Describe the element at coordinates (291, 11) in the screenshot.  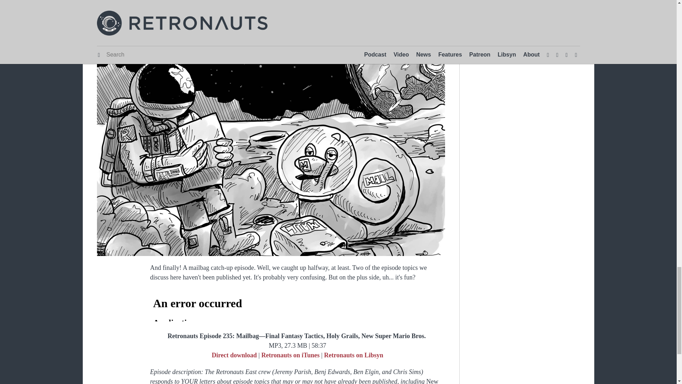
I see `Retronauts on iTunes` at that location.